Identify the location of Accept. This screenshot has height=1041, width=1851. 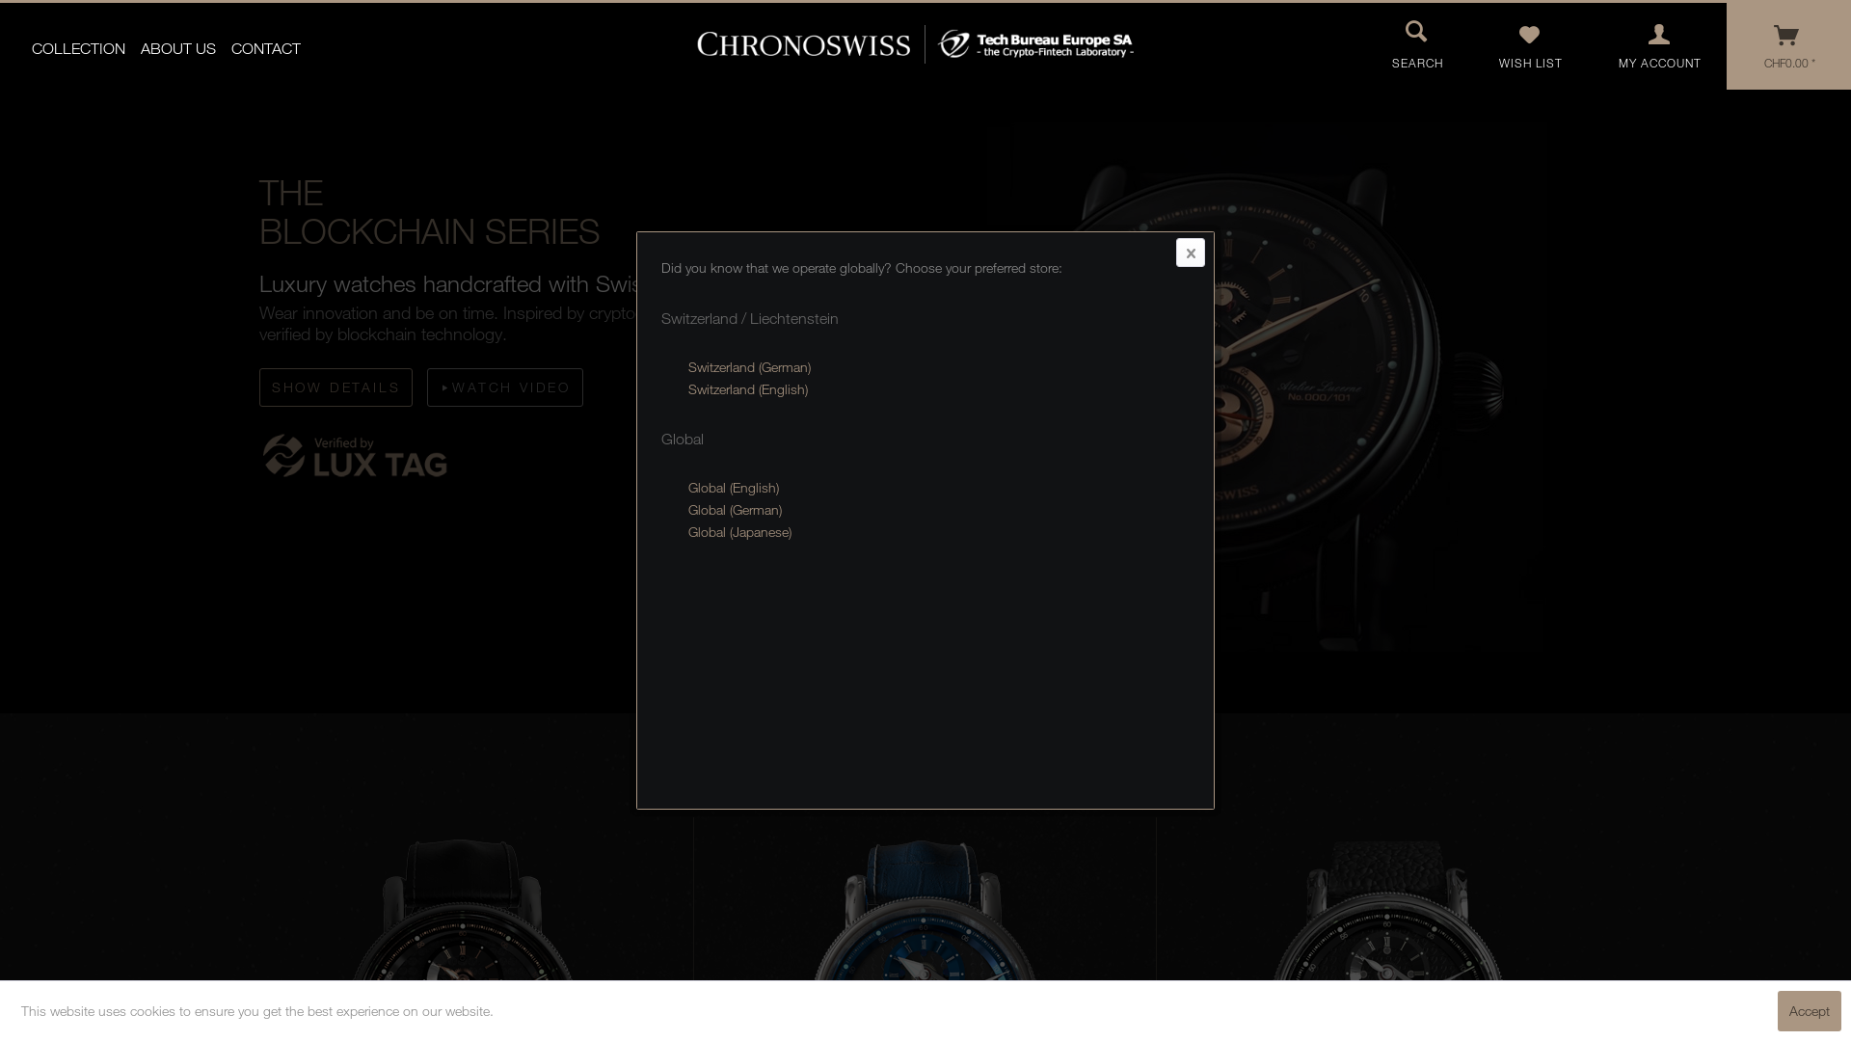
(1810, 1011).